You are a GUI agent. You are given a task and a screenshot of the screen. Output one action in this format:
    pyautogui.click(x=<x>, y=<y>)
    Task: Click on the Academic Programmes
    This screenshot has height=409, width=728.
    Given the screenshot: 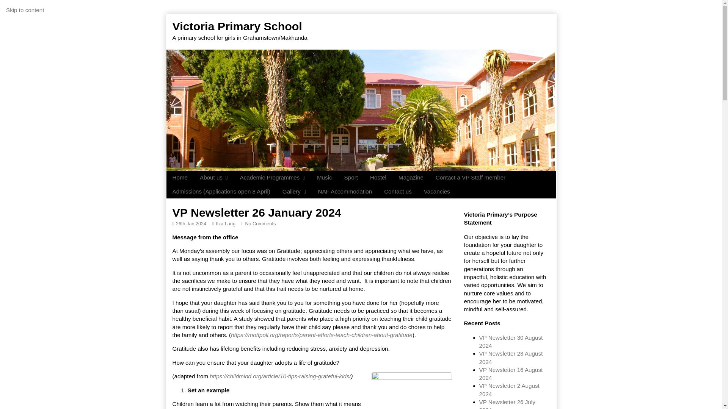 What is the action you would take?
    pyautogui.click(x=272, y=178)
    